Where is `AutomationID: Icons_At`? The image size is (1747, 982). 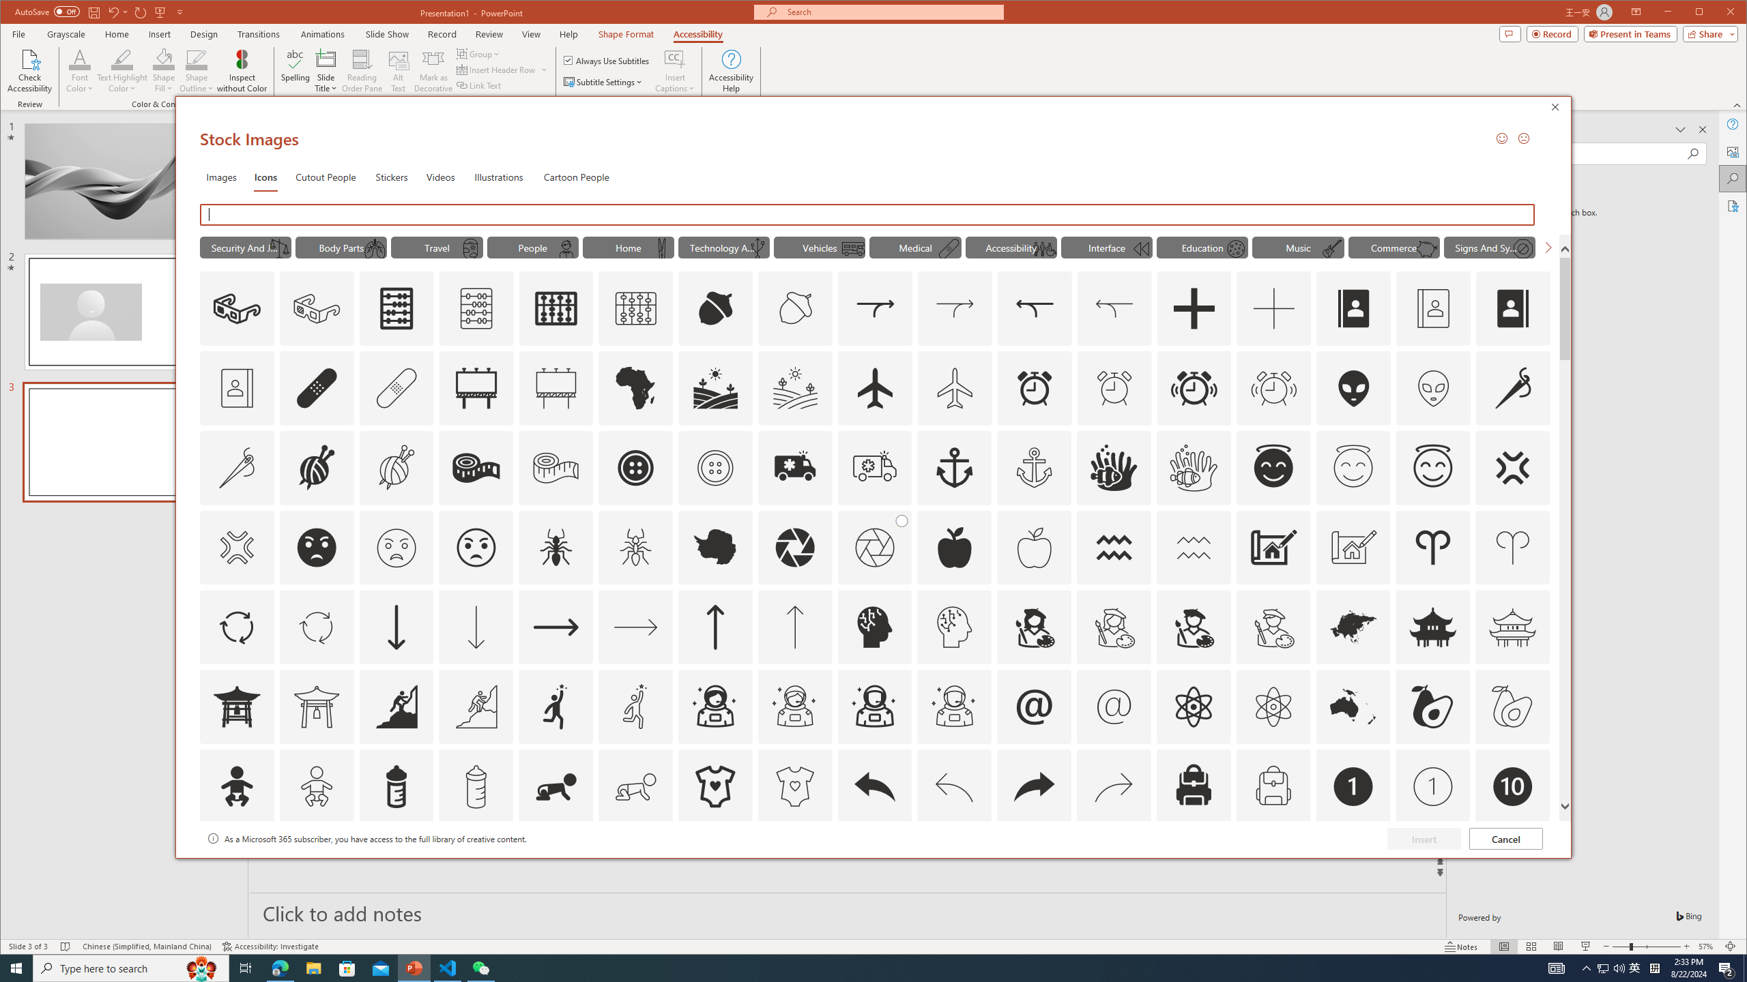 AutomationID: Icons_At is located at coordinates (1034, 706).